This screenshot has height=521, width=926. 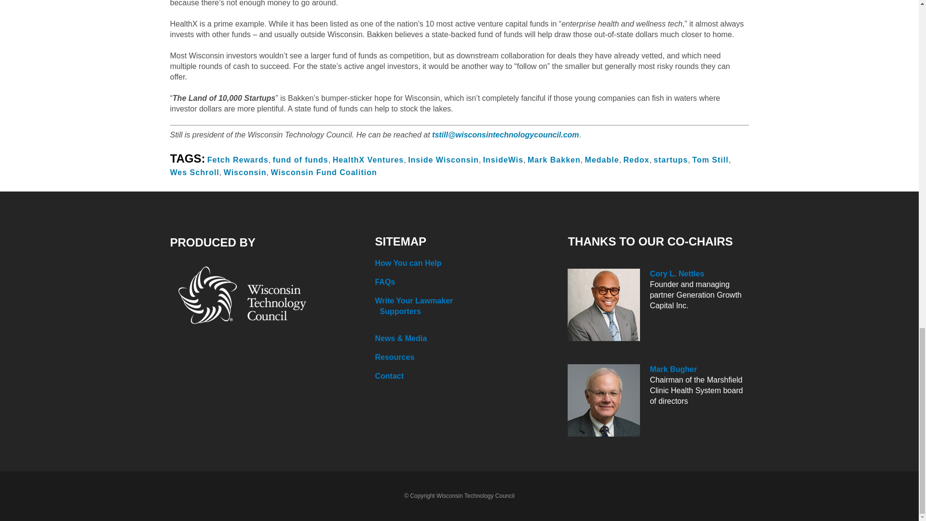 I want to click on How You can Help, so click(x=464, y=263).